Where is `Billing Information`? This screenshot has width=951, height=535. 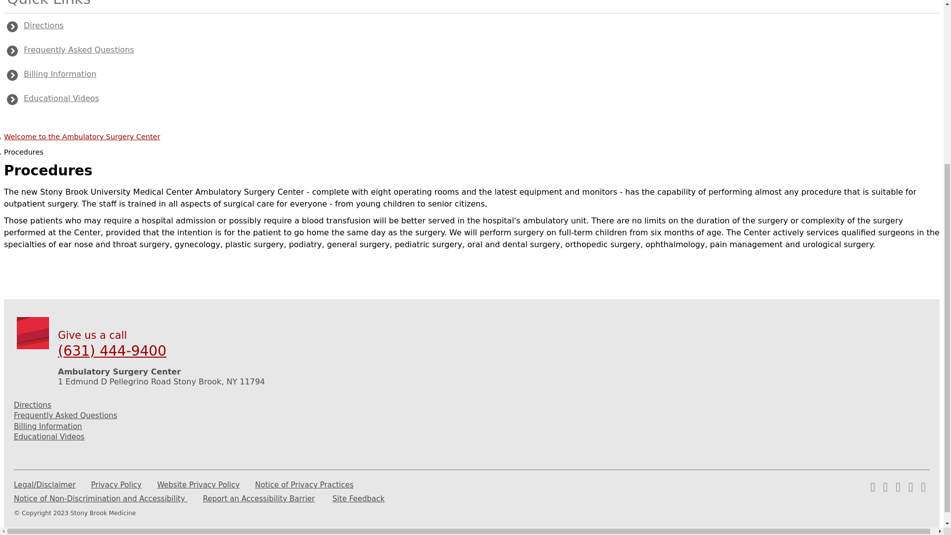 Billing Information is located at coordinates (53, 74).